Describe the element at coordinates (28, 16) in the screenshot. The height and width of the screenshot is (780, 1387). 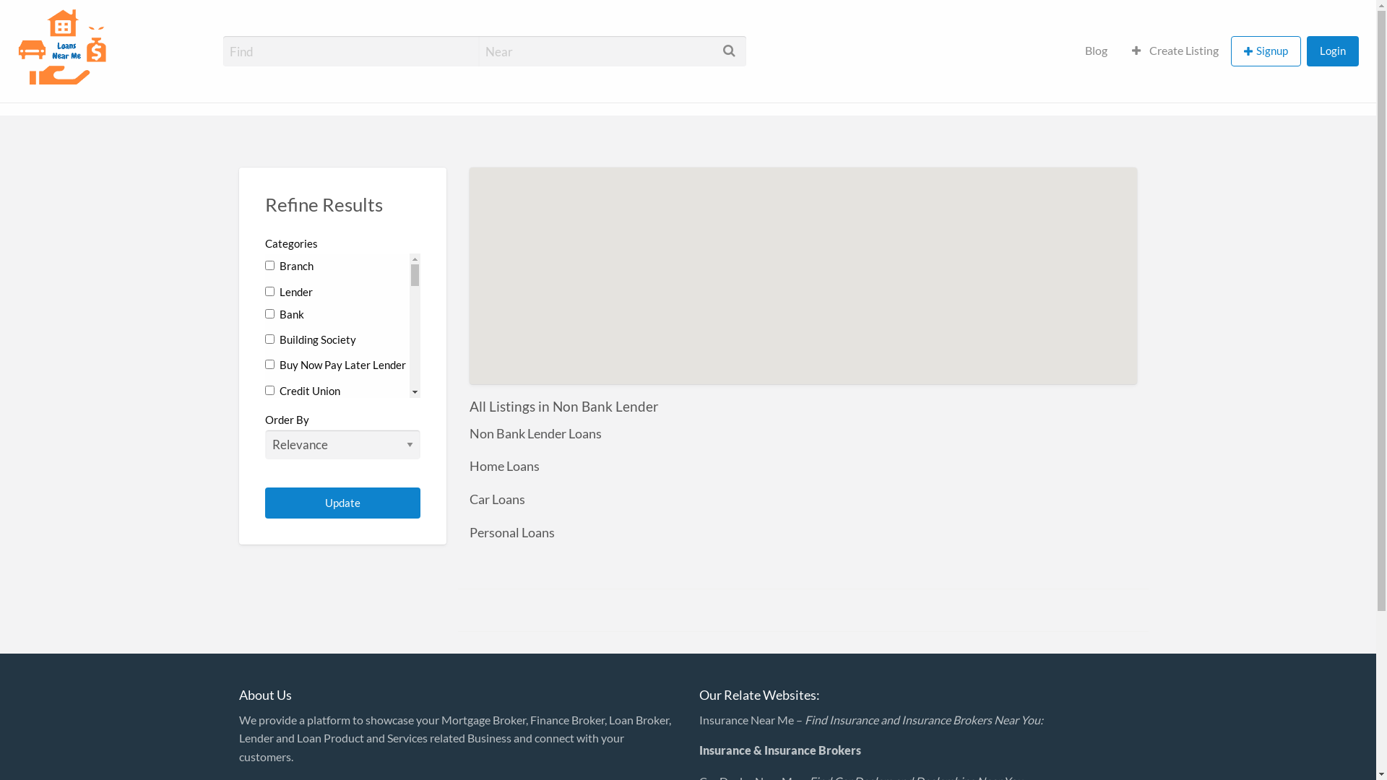
I see `Search` at that location.